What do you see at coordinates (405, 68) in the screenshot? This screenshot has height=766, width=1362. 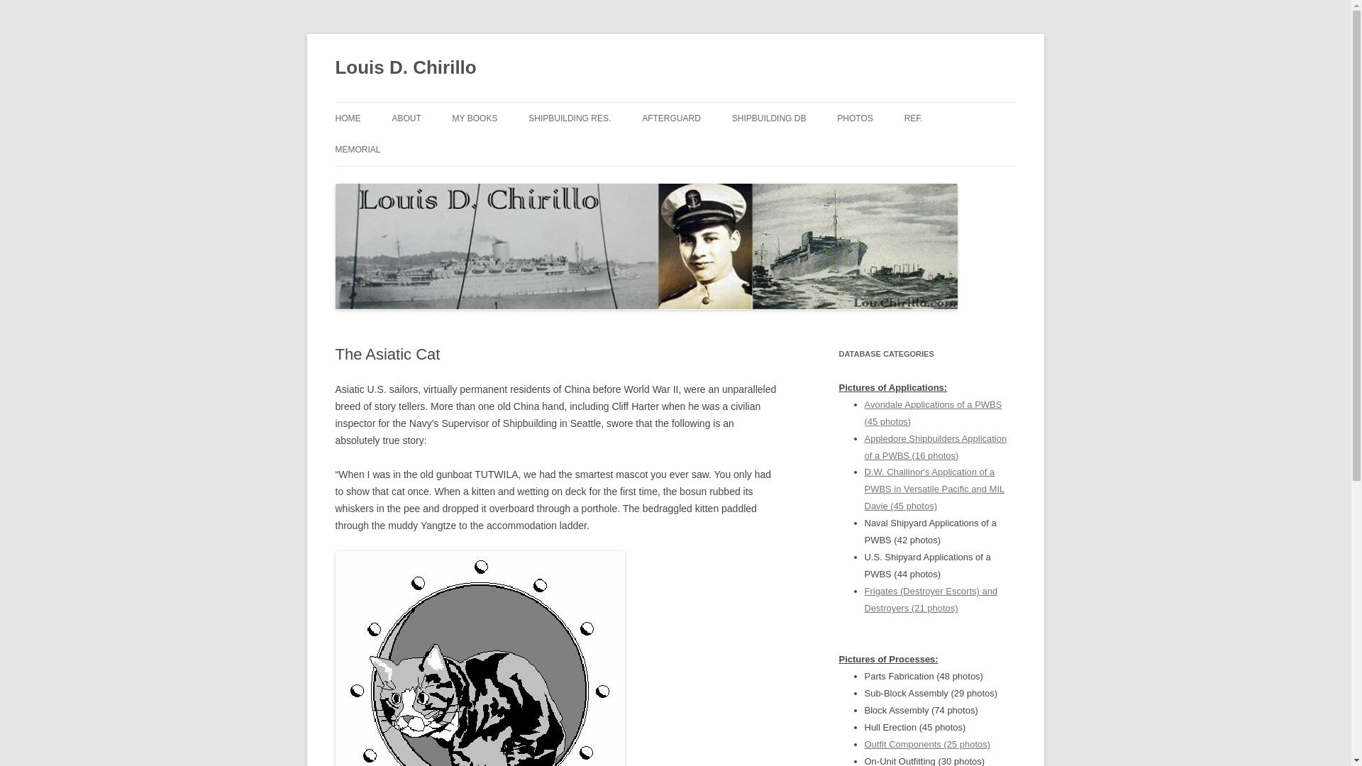 I see `Louis D. Chirillo` at bounding box center [405, 68].